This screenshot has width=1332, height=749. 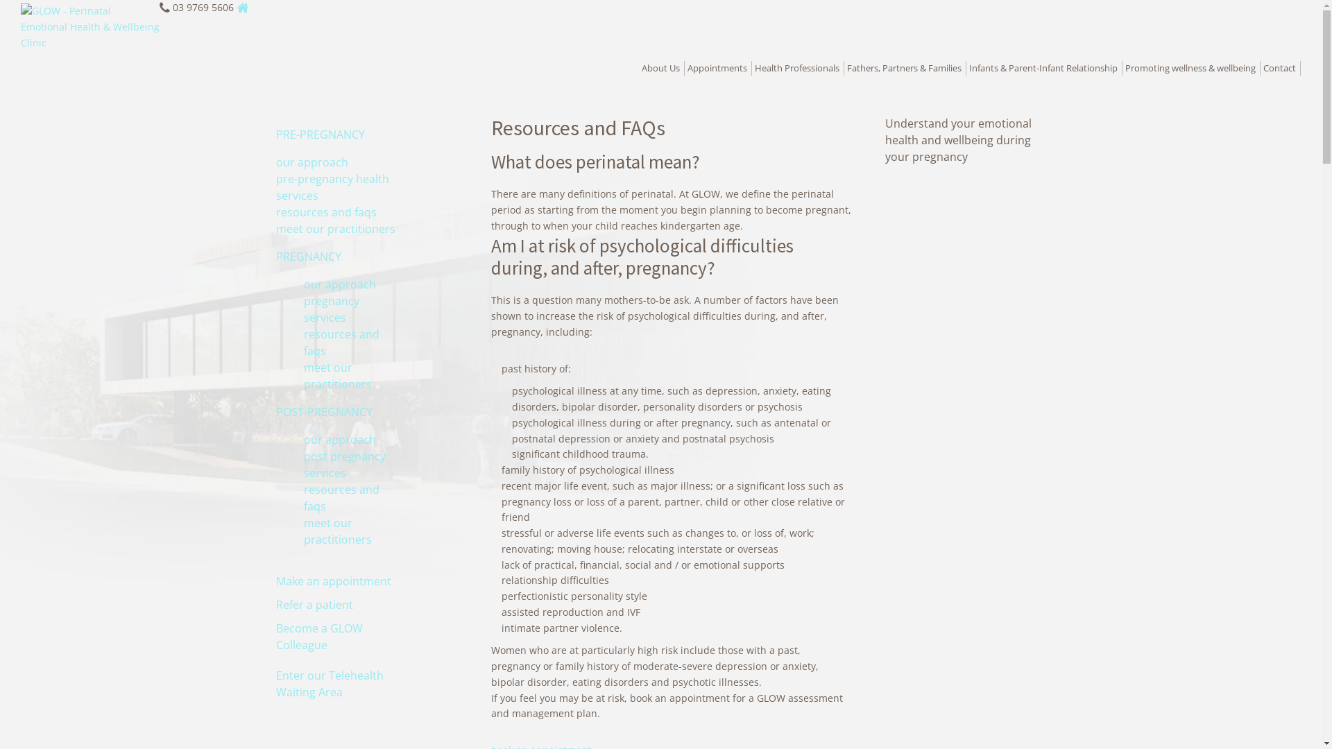 What do you see at coordinates (341, 343) in the screenshot?
I see `resources and faqs` at bounding box center [341, 343].